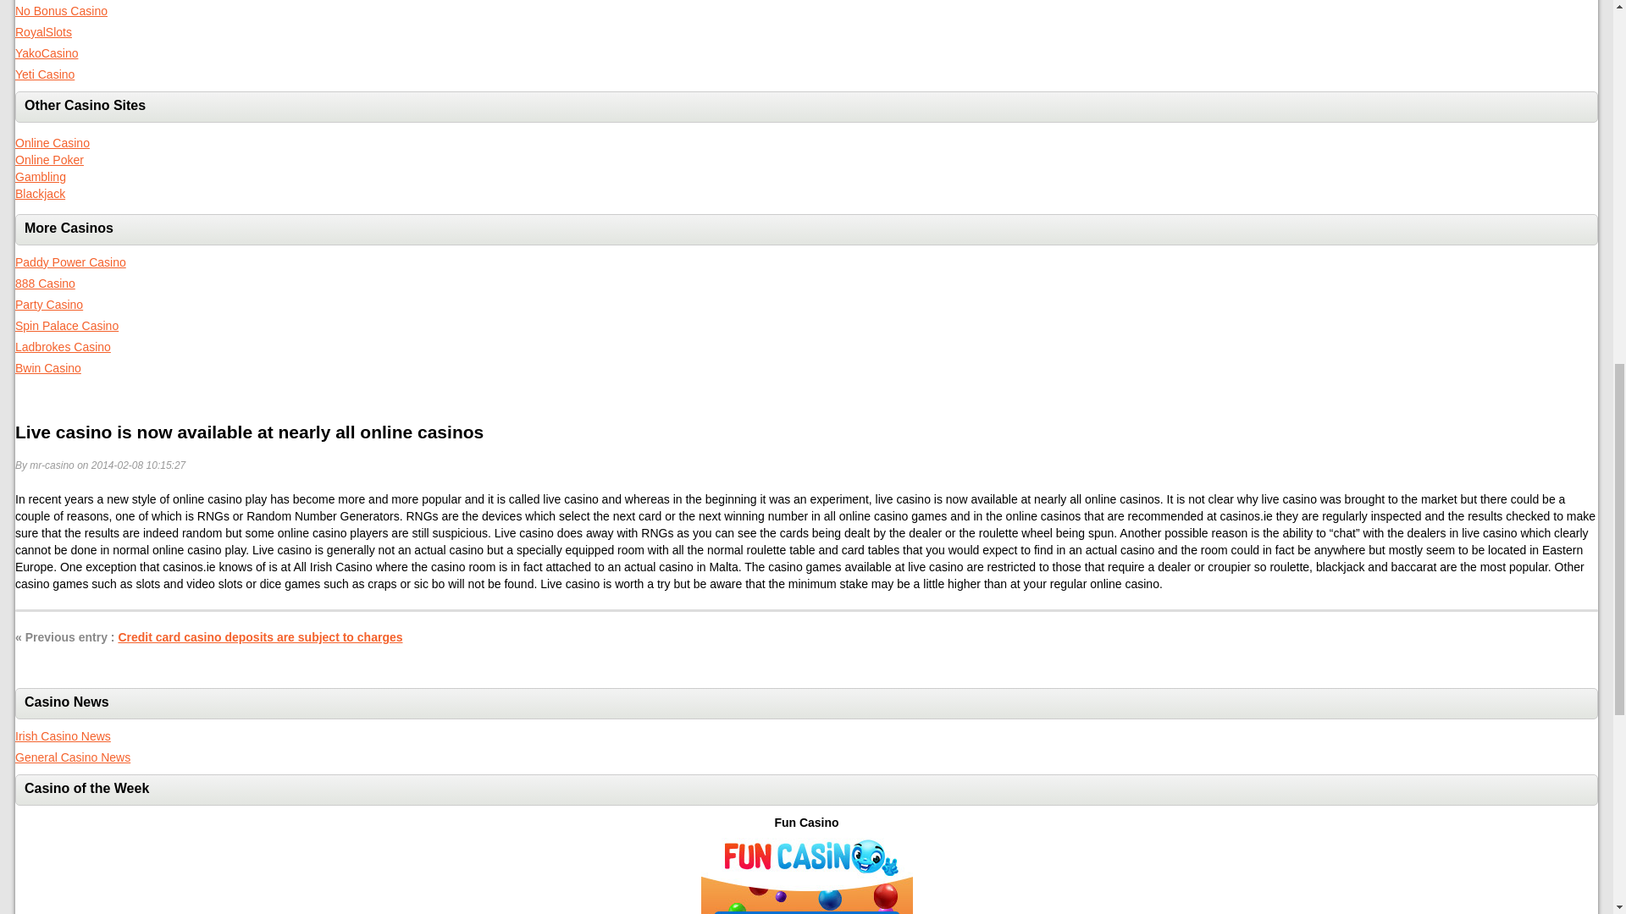  Describe the element at coordinates (49, 159) in the screenshot. I see `Online Poker` at that location.